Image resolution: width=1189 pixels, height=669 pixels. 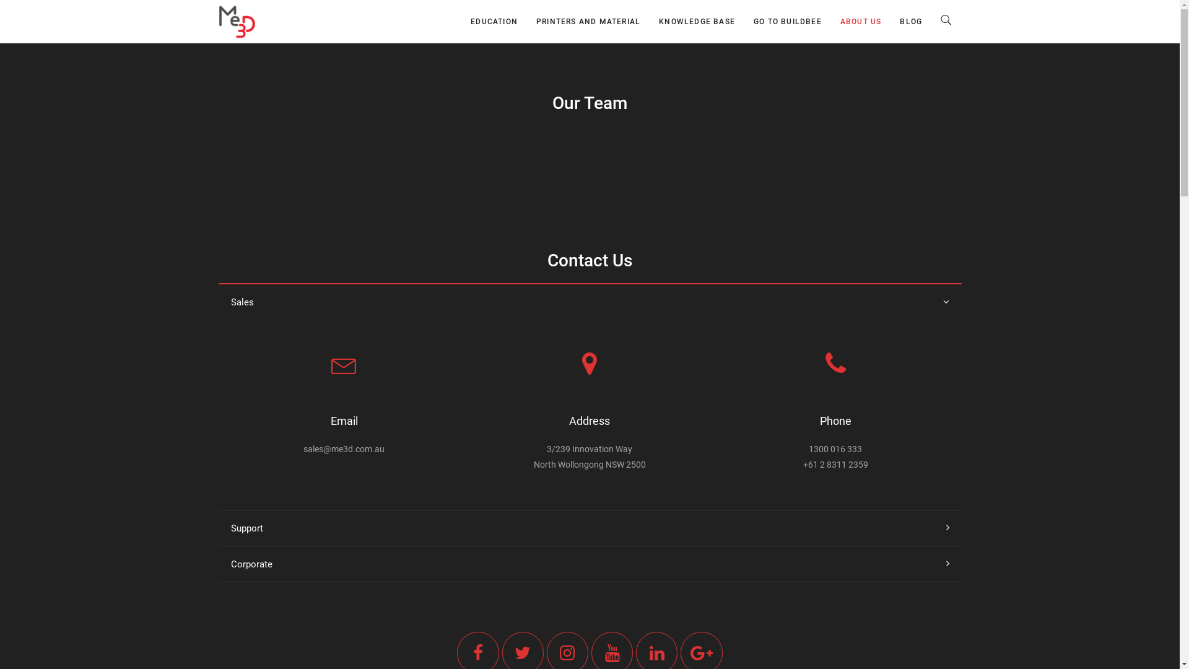 I want to click on KNOWLEDGE BASE, so click(x=697, y=21).